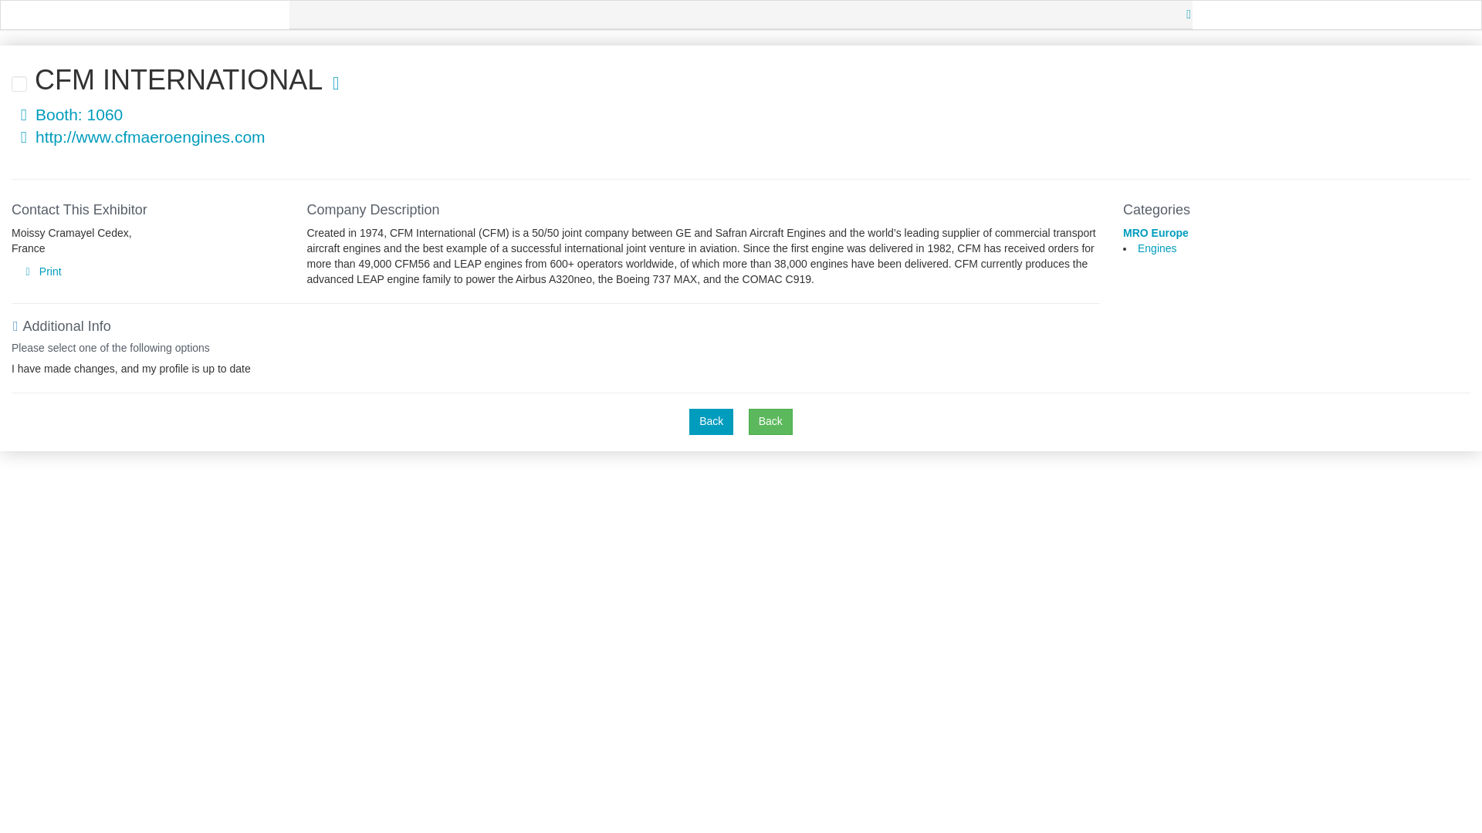 The height and width of the screenshot is (833, 1482). I want to click on Back, so click(770, 421).